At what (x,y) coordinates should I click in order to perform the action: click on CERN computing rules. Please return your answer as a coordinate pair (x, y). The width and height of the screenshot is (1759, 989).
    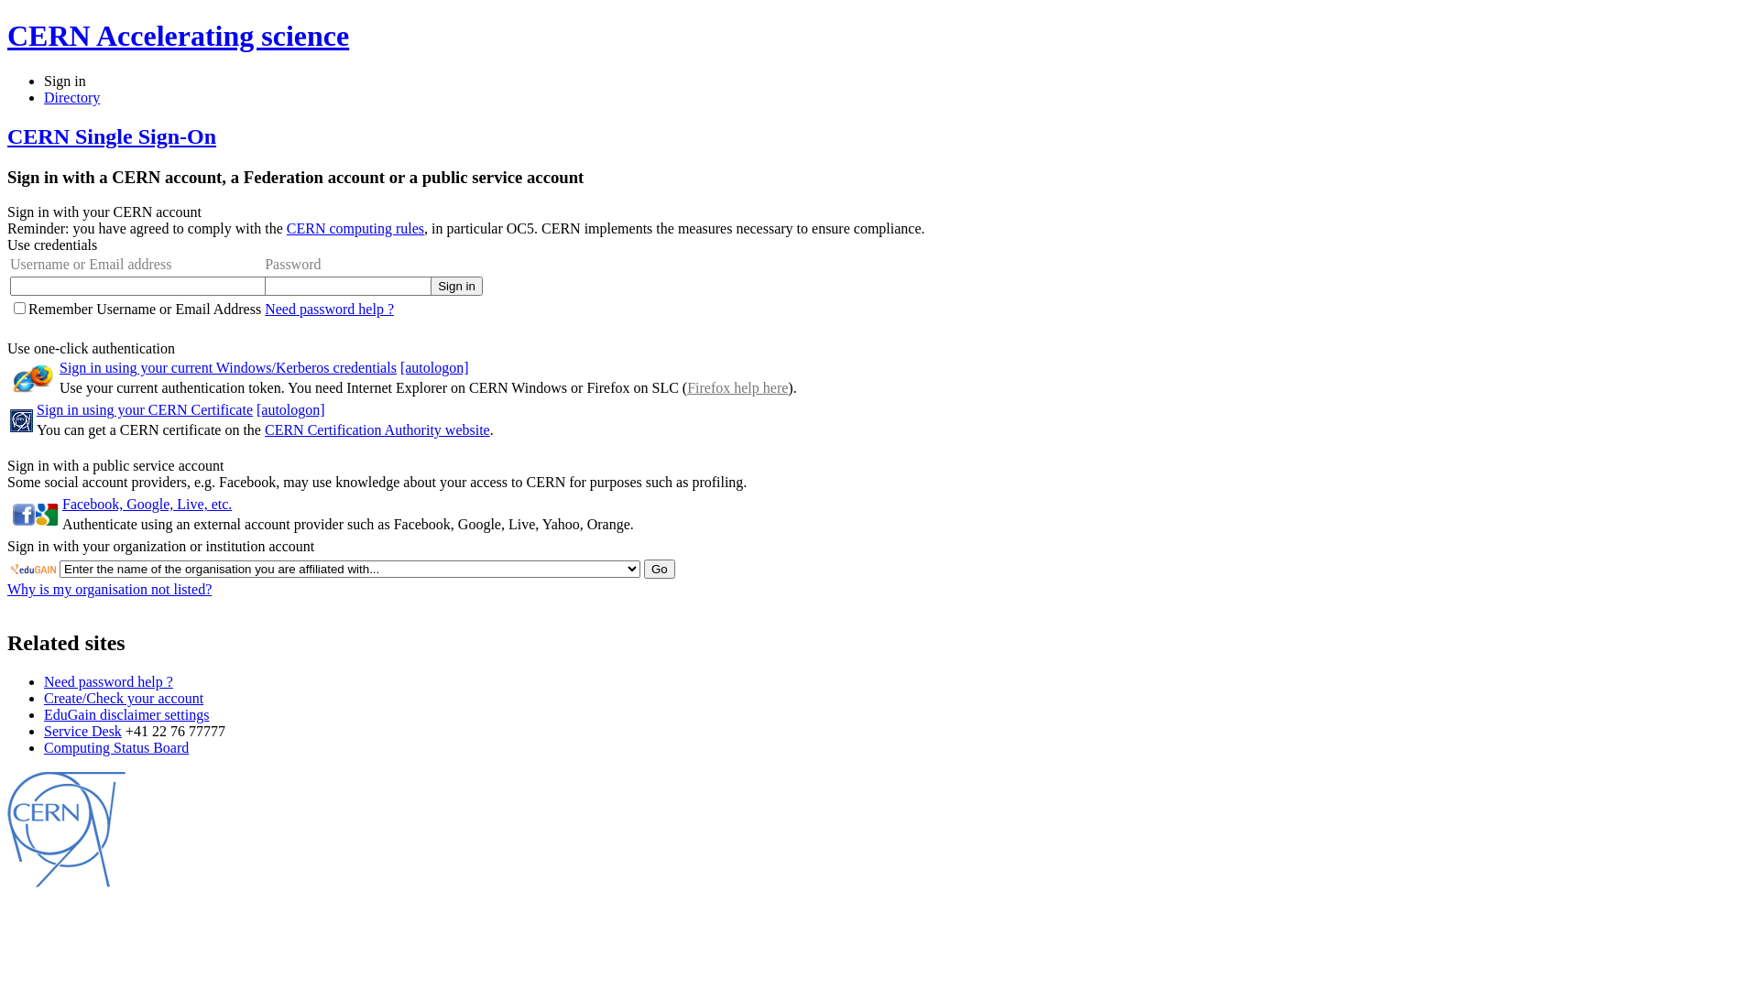
    Looking at the image, I should click on (355, 229).